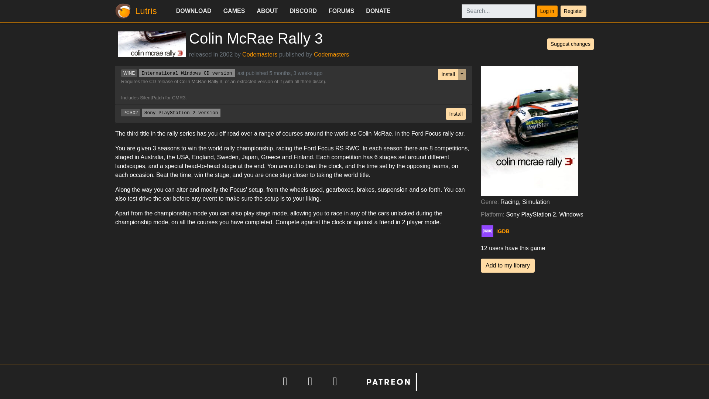 The height and width of the screenshot is (399, 709). Describe the element at coordinates (513, 231) in the screenshot. I see `IGDB` at that location.